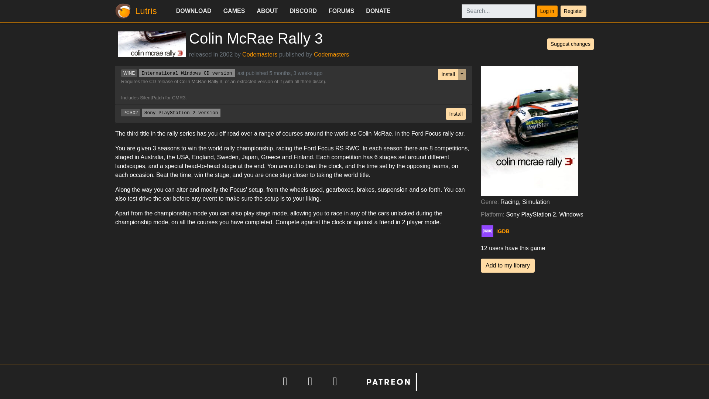 The height and width of the screenshot is (399, 709). Describe the element at coordinates (513, 231) in the screenshot. I see `IGDB` at that location.